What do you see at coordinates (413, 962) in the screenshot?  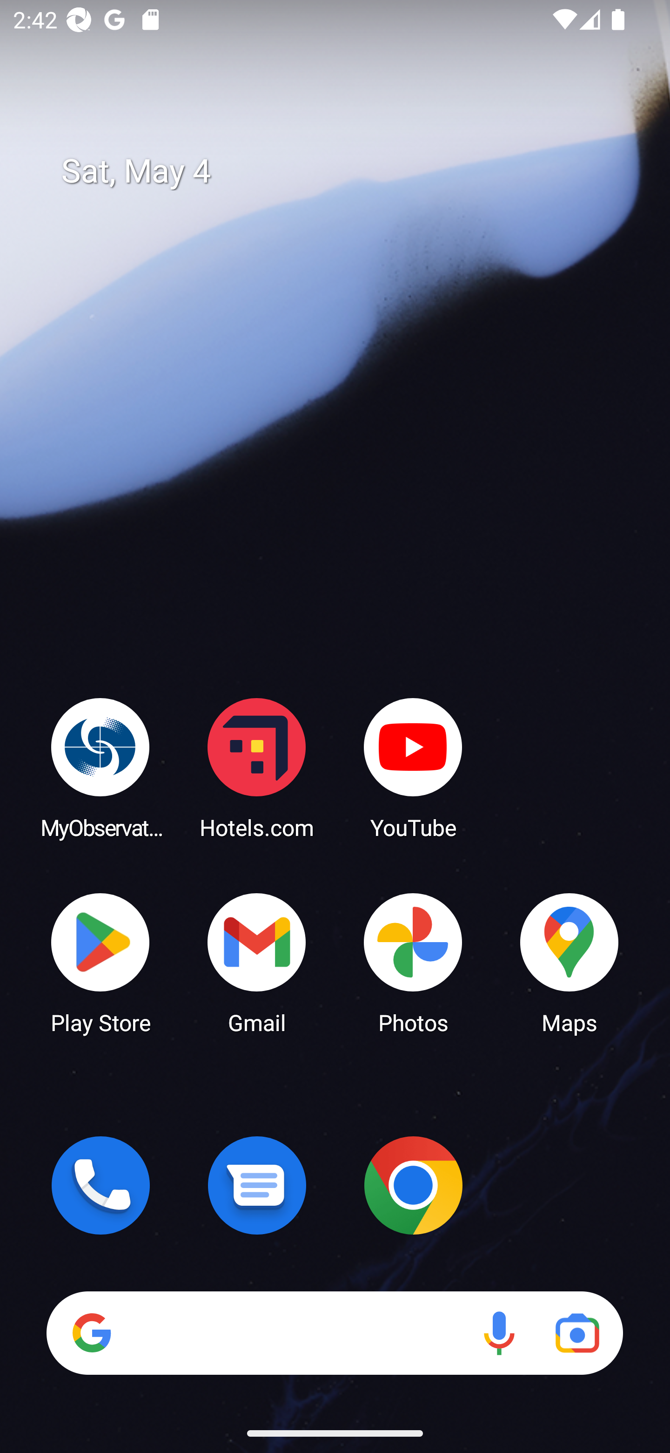 I see `Photos` at bounding box center [413, 962].